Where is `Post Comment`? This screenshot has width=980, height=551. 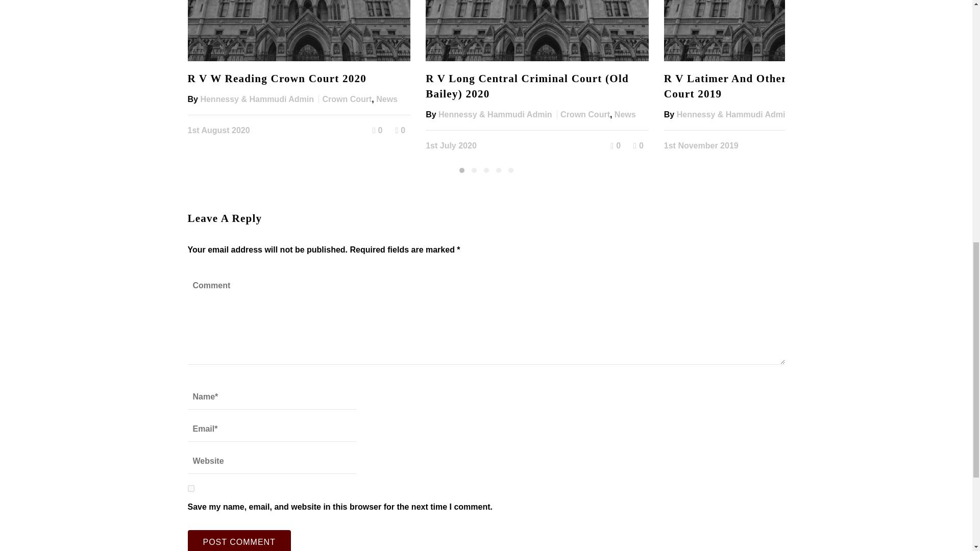
Post Comment is located at coordinates (239, 540).